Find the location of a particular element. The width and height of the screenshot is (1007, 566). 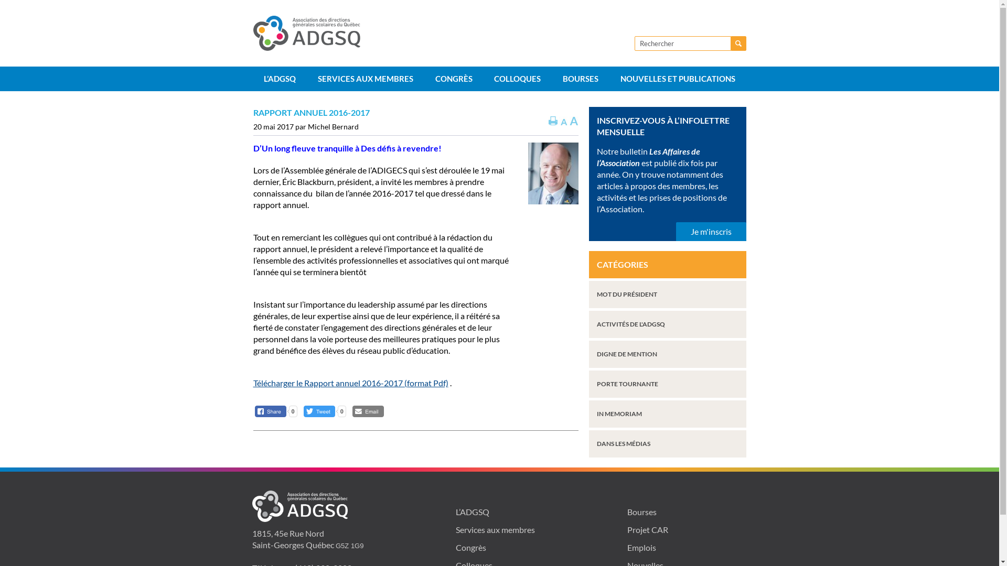

PORTE TOURNANTE is located at coordinates (667, 384).